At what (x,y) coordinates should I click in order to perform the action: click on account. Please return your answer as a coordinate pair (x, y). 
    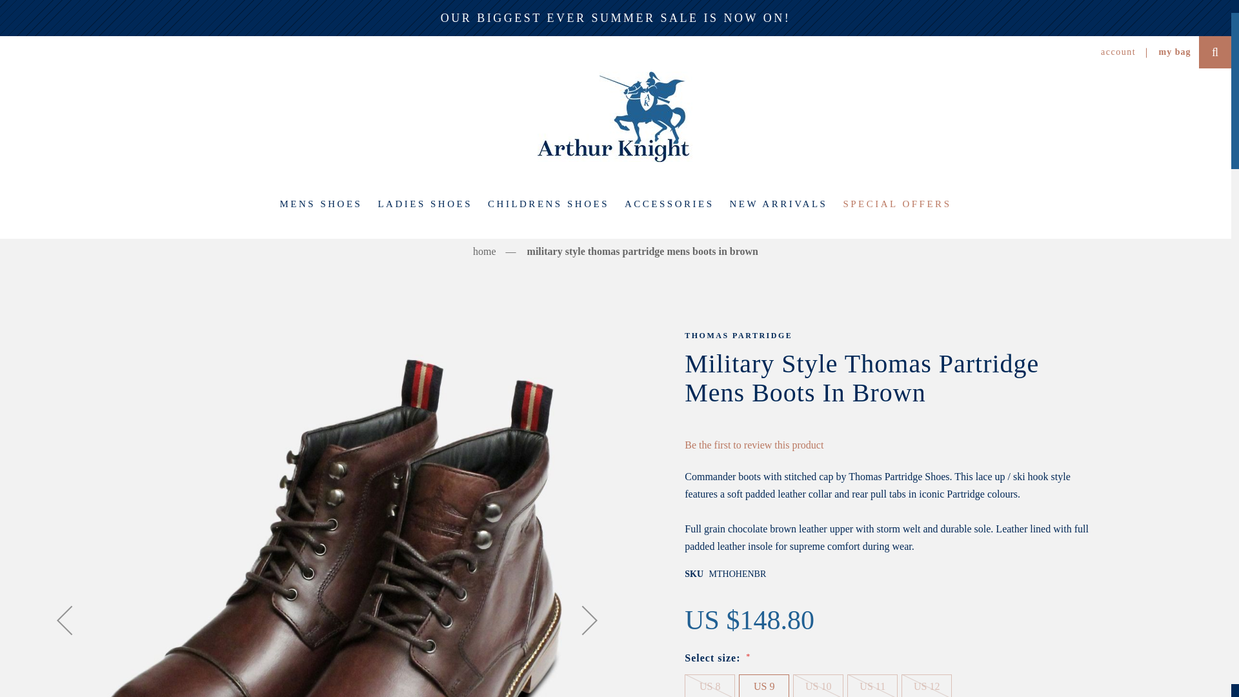
    Looking at the image, I should click on (1118, 52).